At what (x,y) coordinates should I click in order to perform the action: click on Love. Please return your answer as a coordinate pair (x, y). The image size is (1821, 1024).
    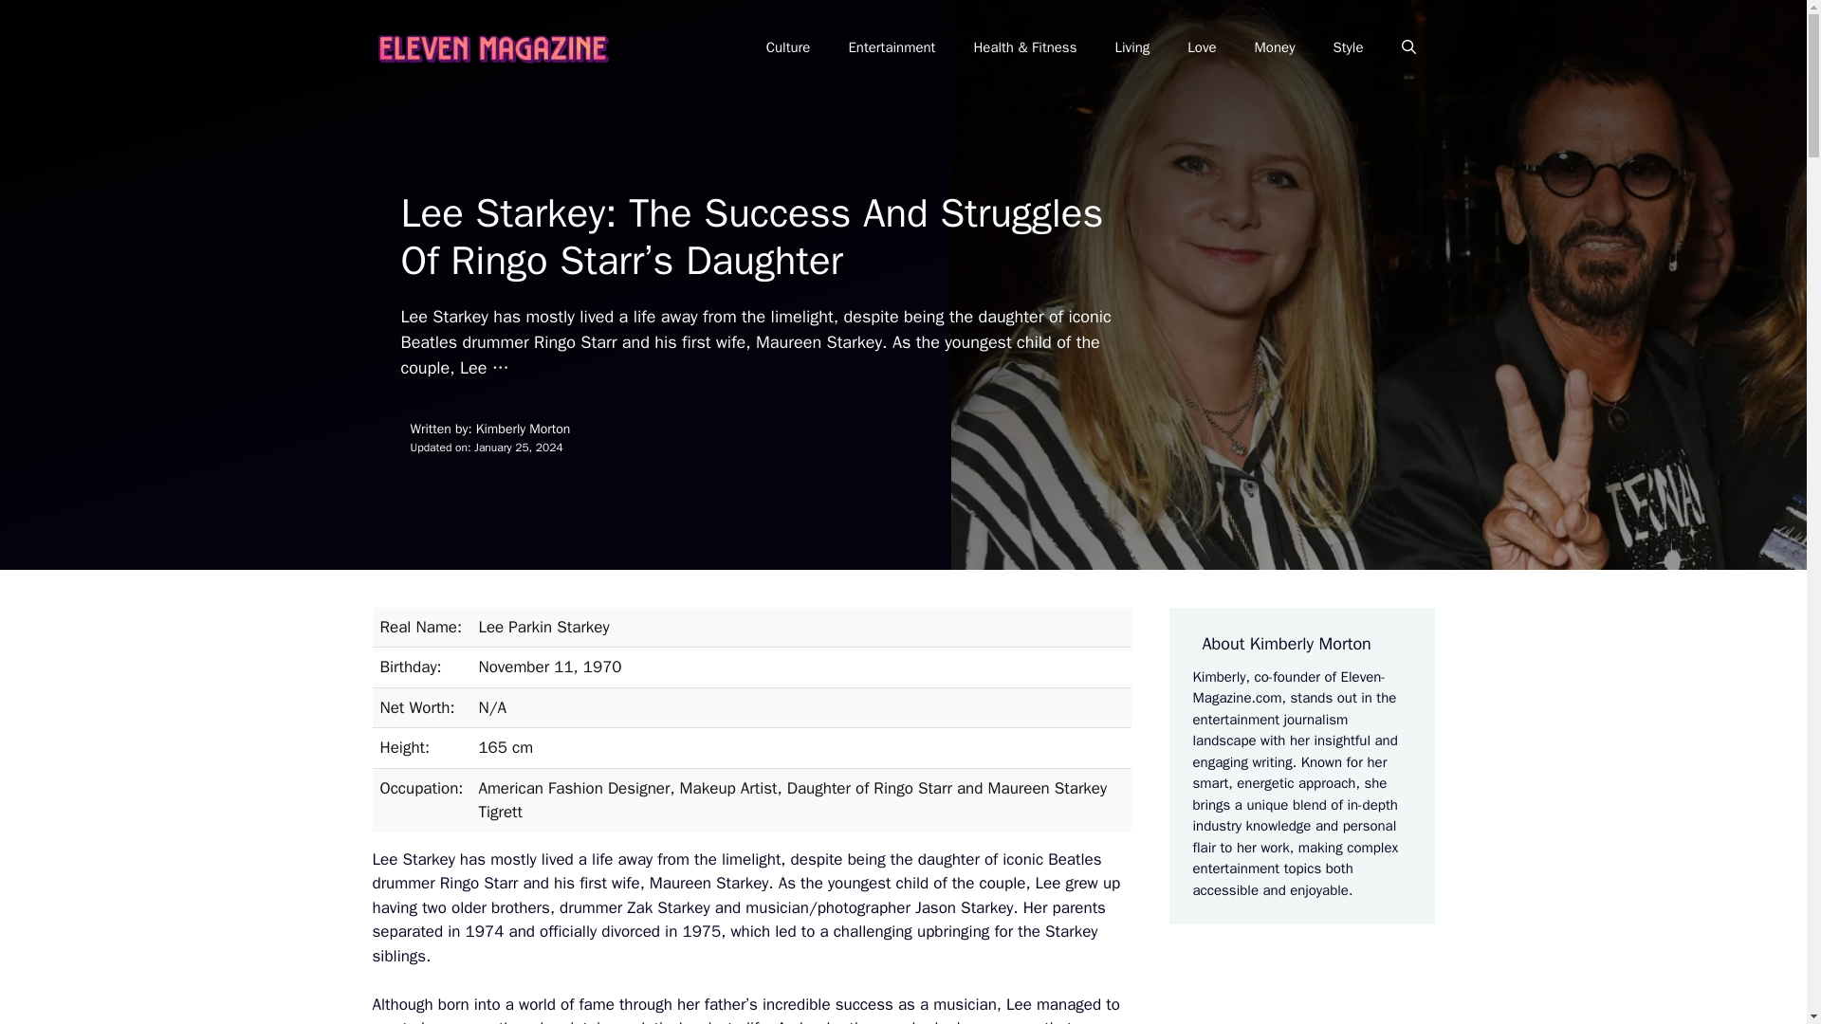
    Looking at the image, I should click on (1201, 47).